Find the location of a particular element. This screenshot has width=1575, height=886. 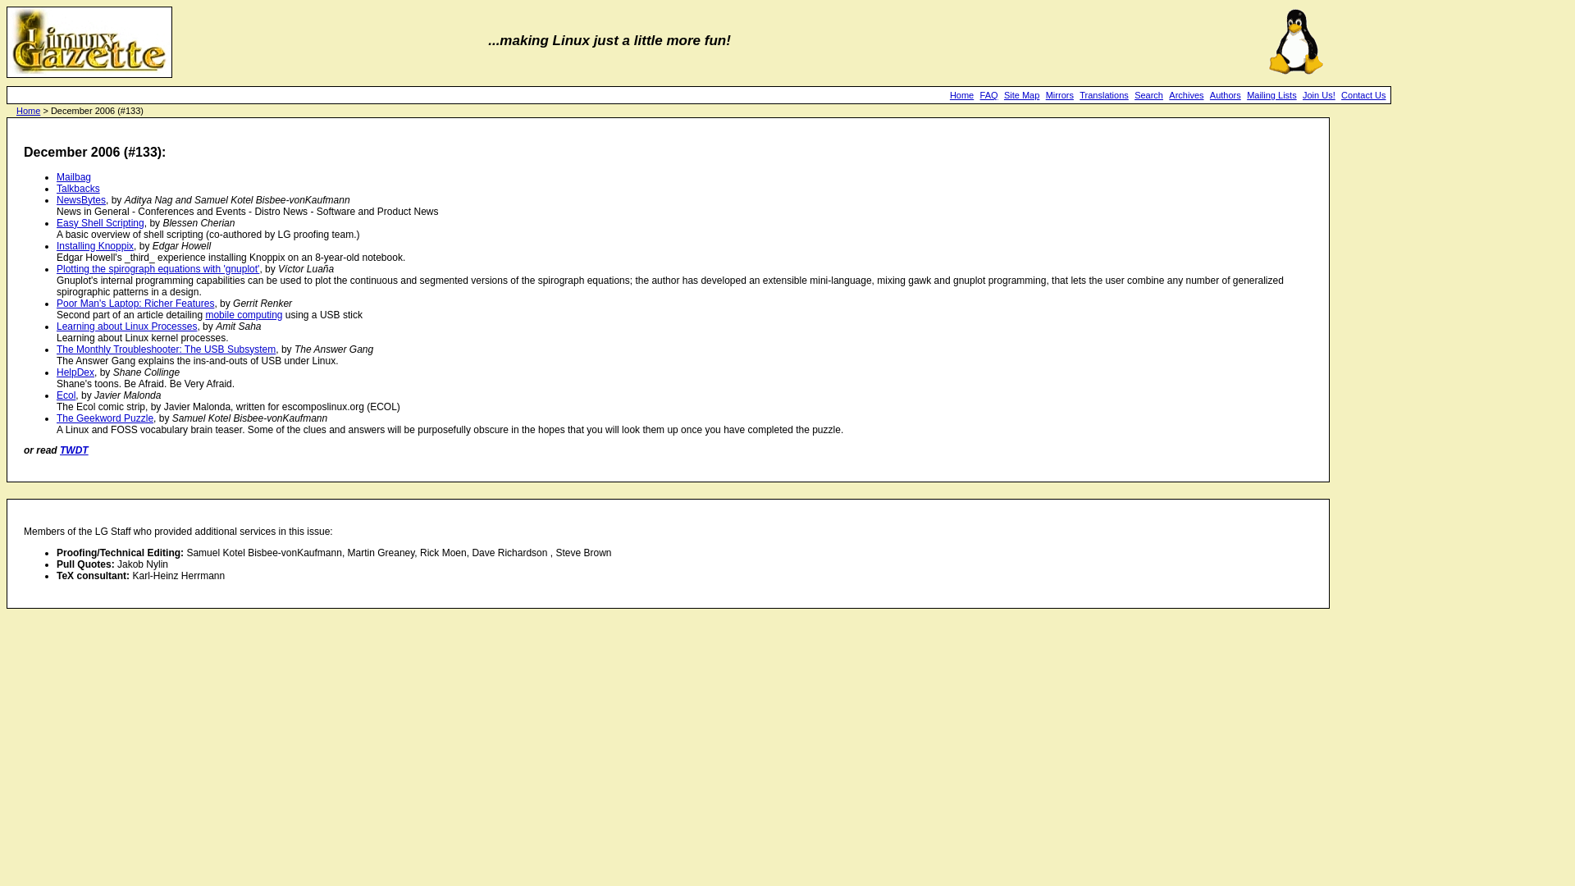

Talkbacks is located at coordinates (79, 188).